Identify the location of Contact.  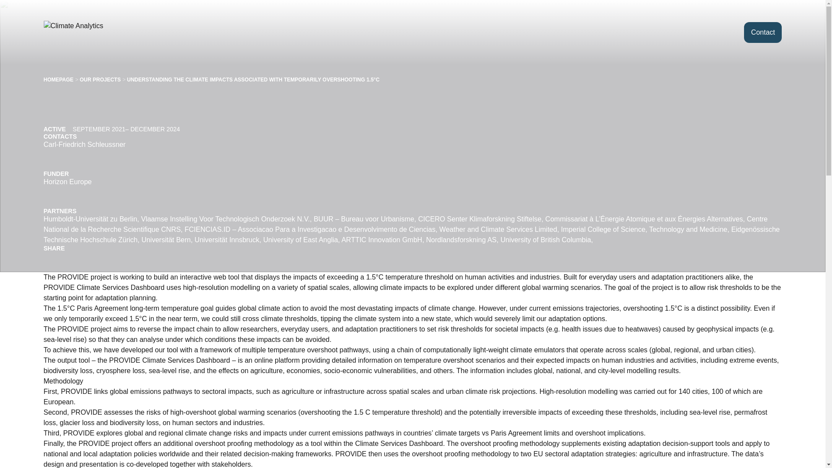
(763, 32).